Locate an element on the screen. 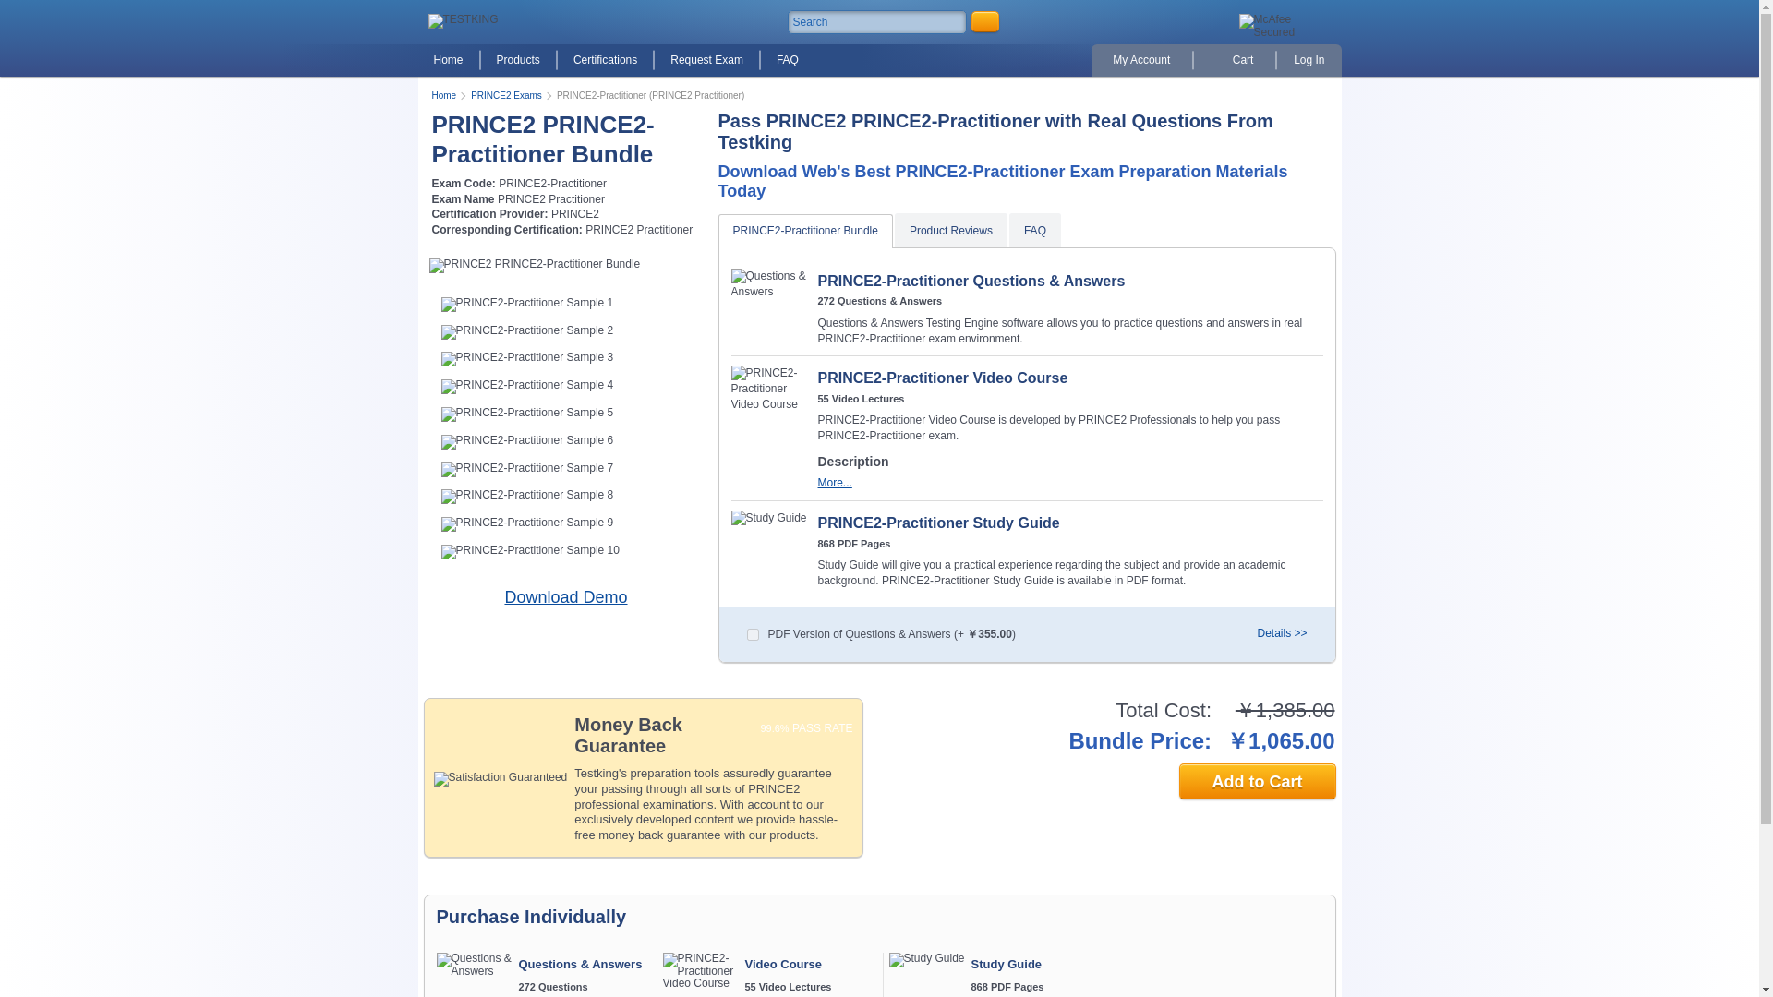  Request Exam is located at coordinates (706, 61).